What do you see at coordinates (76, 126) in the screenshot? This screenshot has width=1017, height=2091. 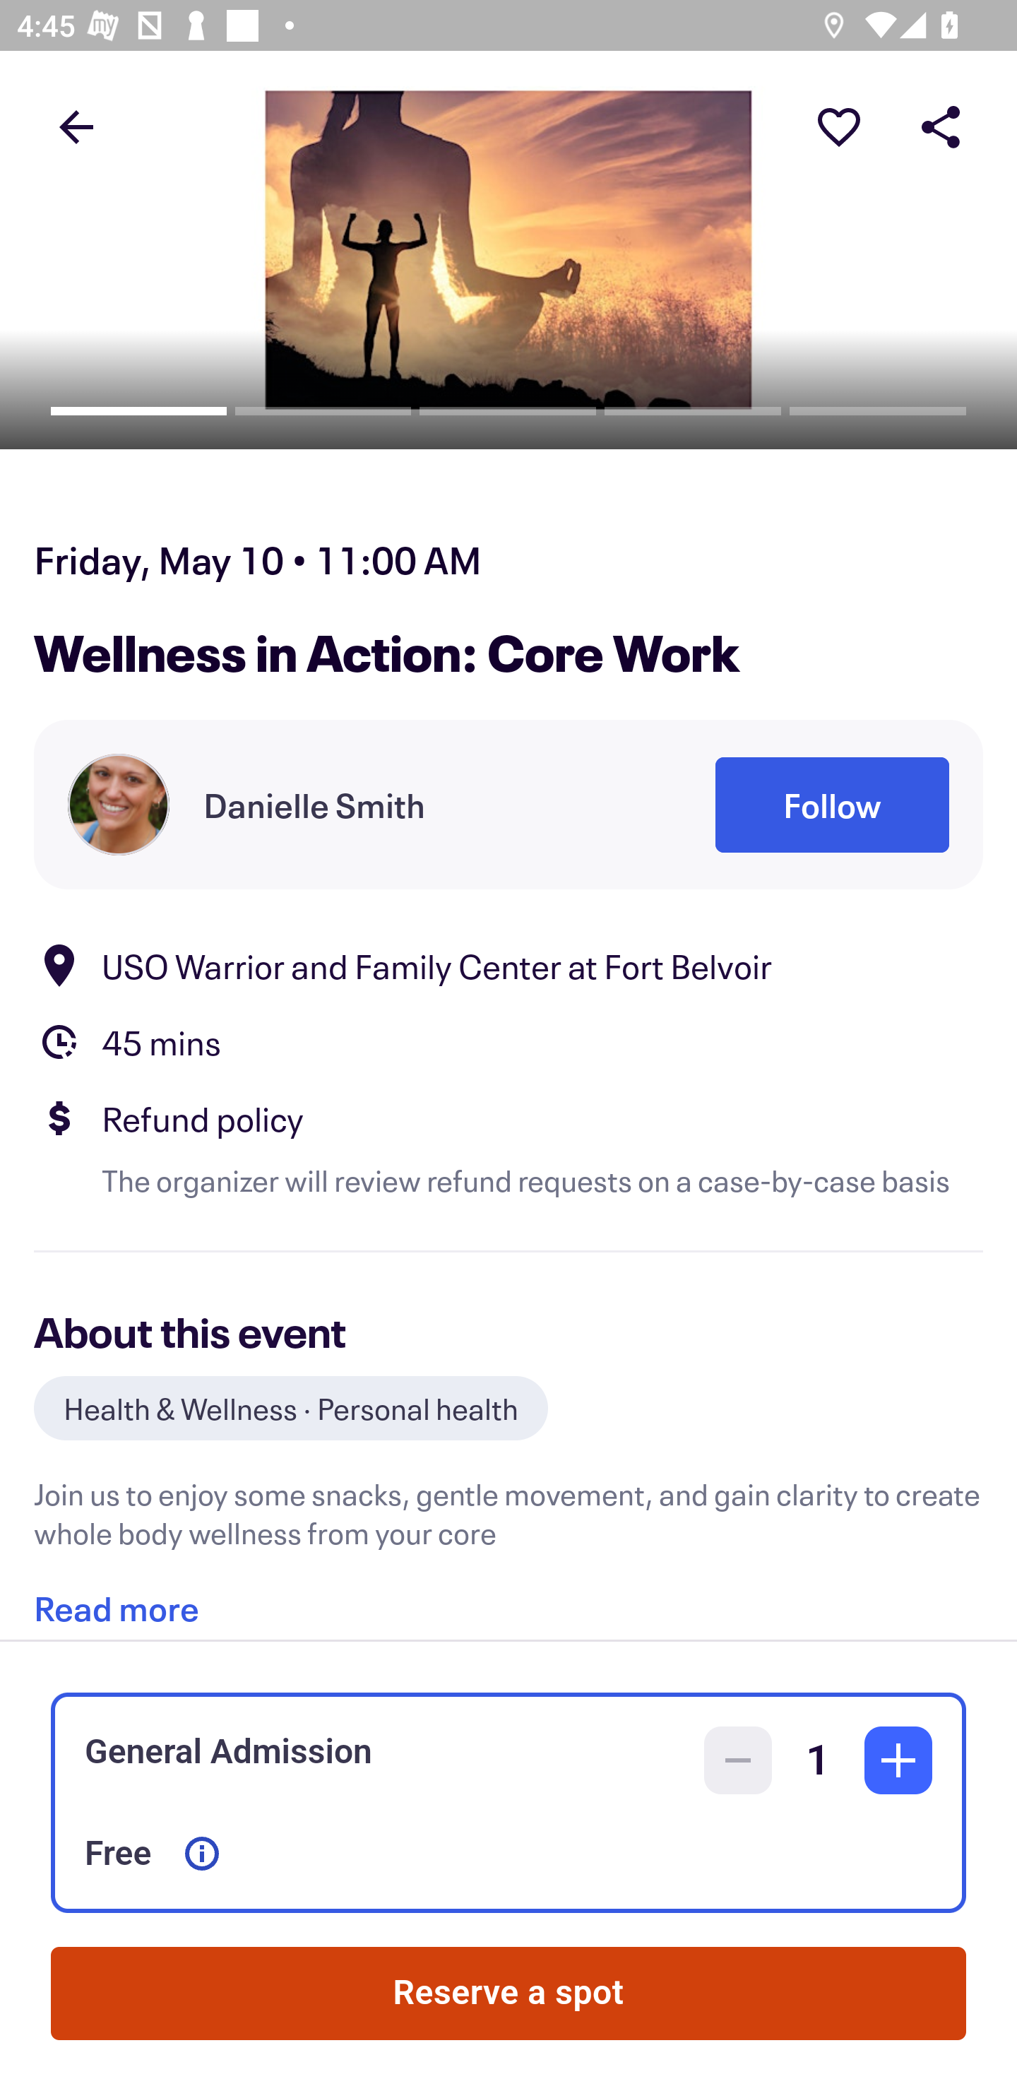 I see `Back` at bounding box center [76, 126].